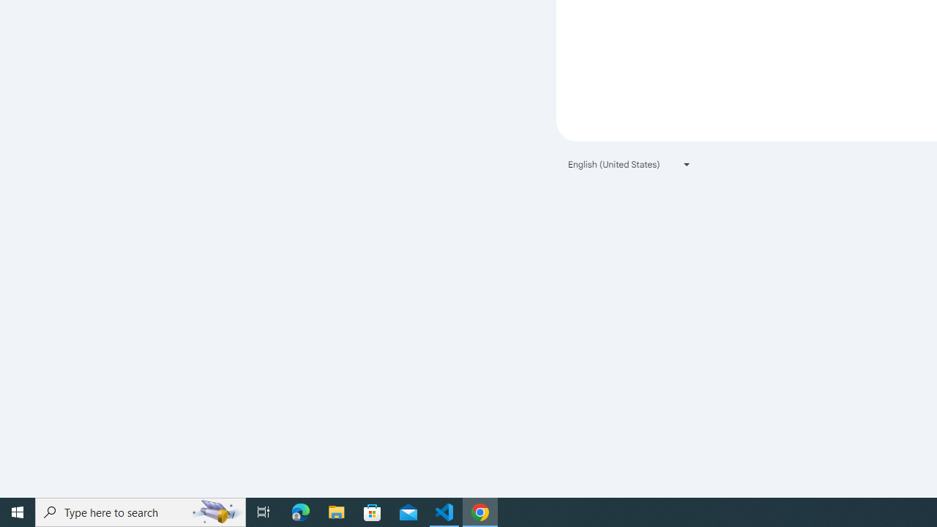  I want to click on English (United States), so click(630, 164).